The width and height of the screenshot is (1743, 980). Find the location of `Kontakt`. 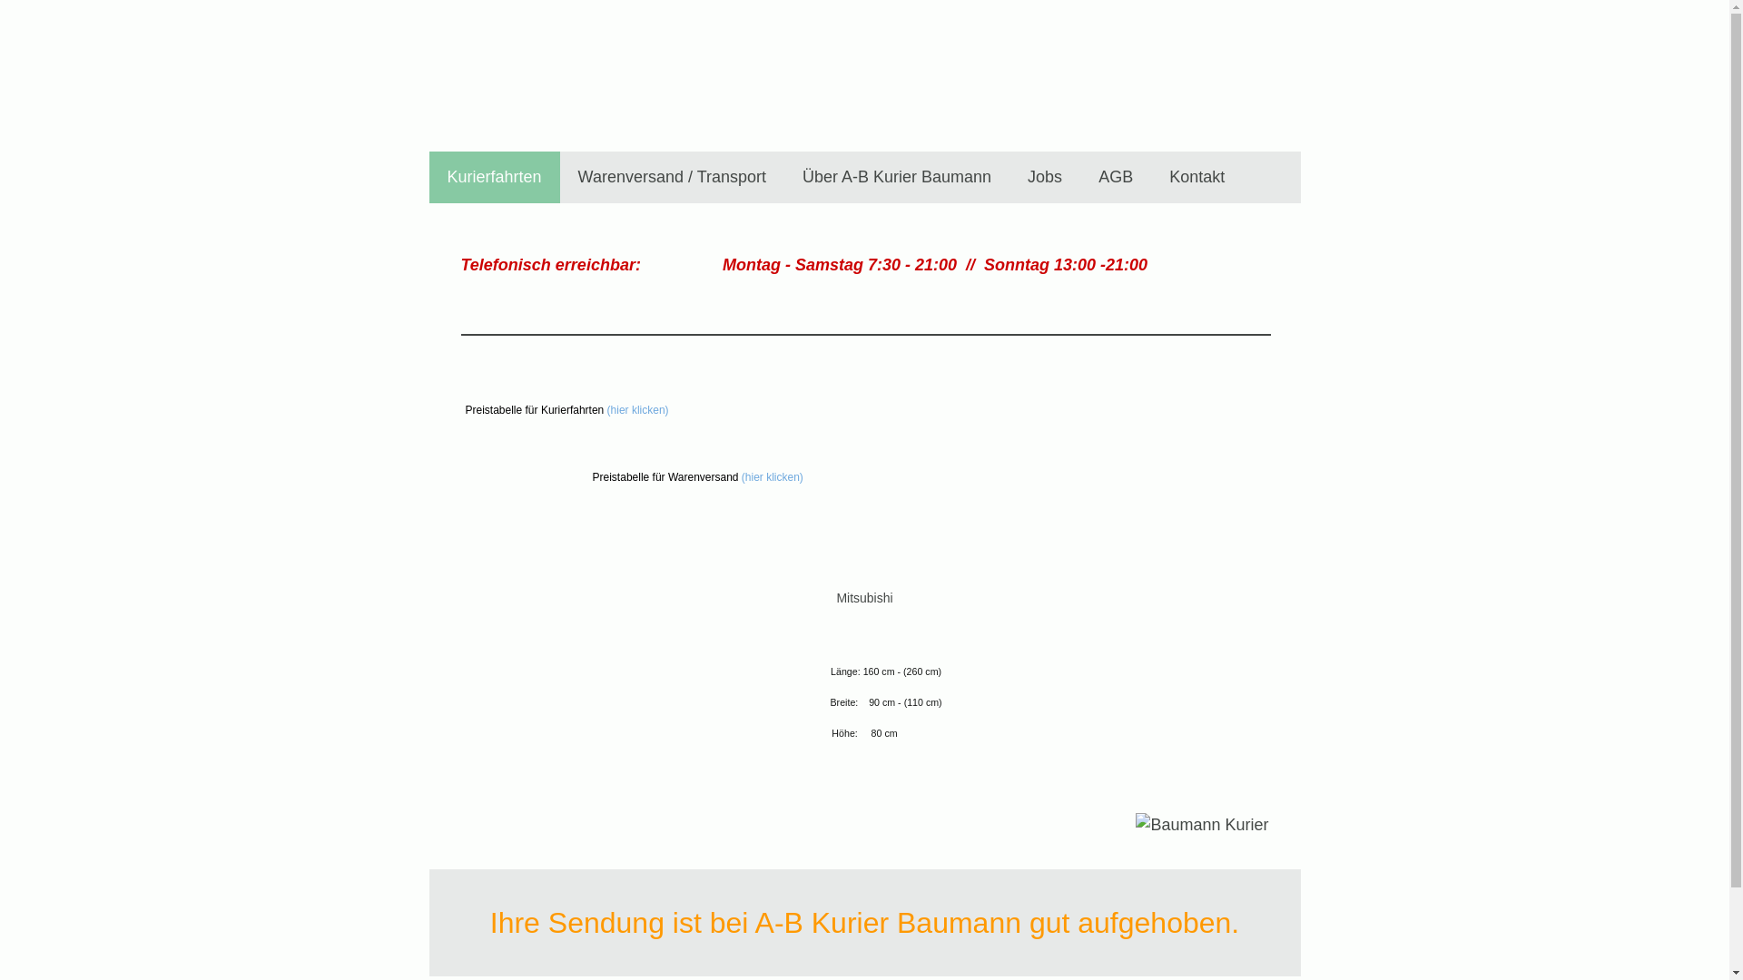

Kontakt is located at coordinates (1196, 178).